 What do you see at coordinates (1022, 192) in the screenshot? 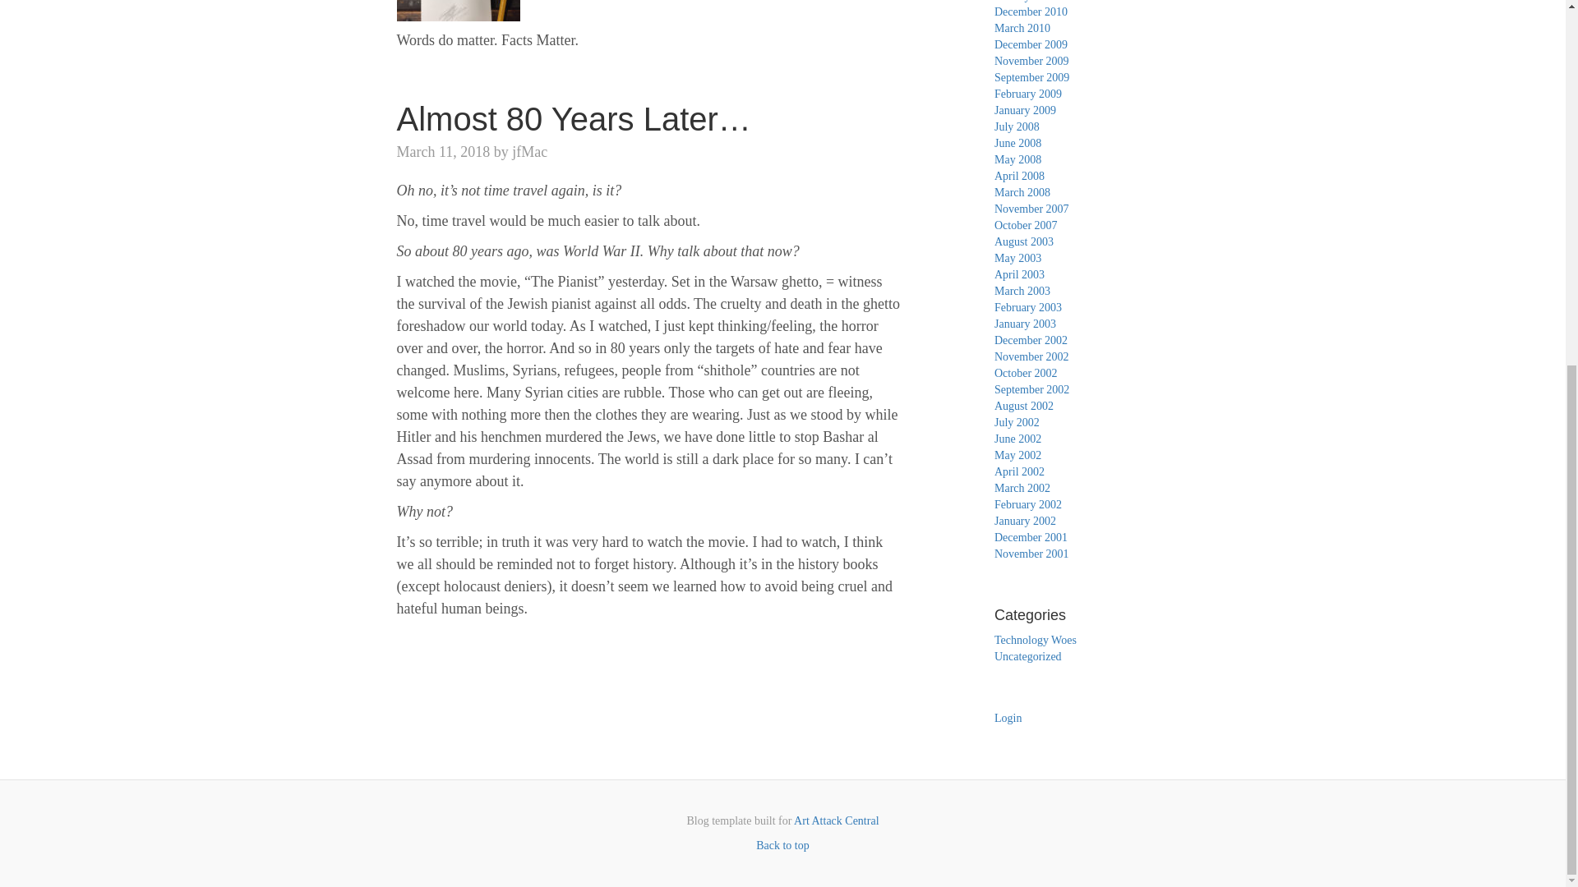
I see `March 2008` at bounding box center [1022, 192].